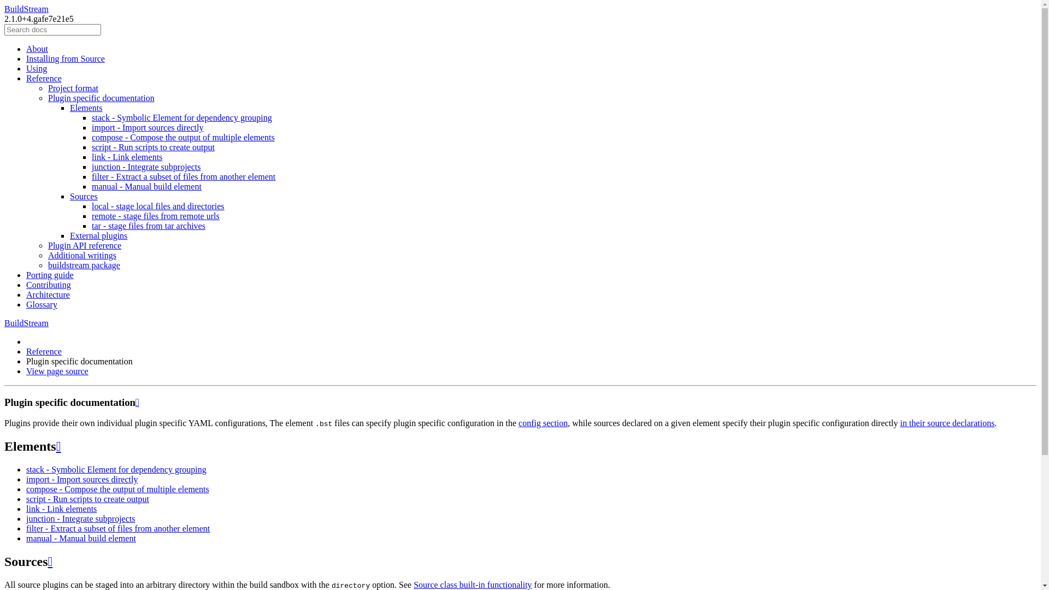 The height and width of the screenshot is (590, 1049). Describe the element at coordinates (73, 88) in the screenshot. I see `Project format` at that location.